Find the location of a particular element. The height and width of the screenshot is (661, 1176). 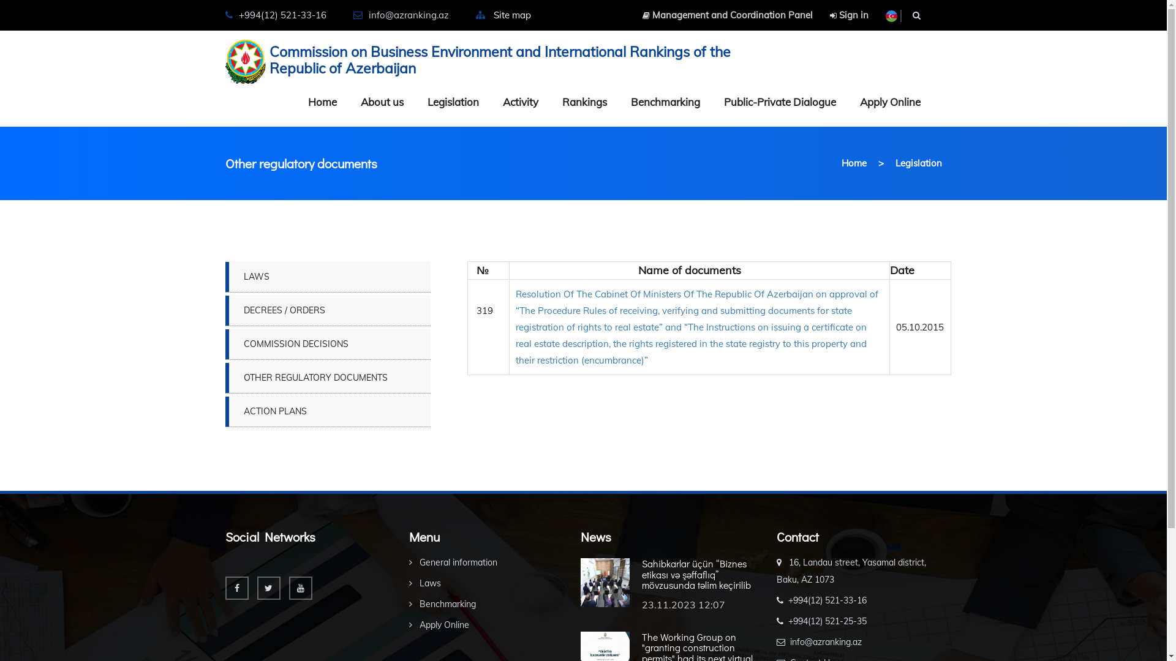

Apply Online is located at coordinates (439, 625).